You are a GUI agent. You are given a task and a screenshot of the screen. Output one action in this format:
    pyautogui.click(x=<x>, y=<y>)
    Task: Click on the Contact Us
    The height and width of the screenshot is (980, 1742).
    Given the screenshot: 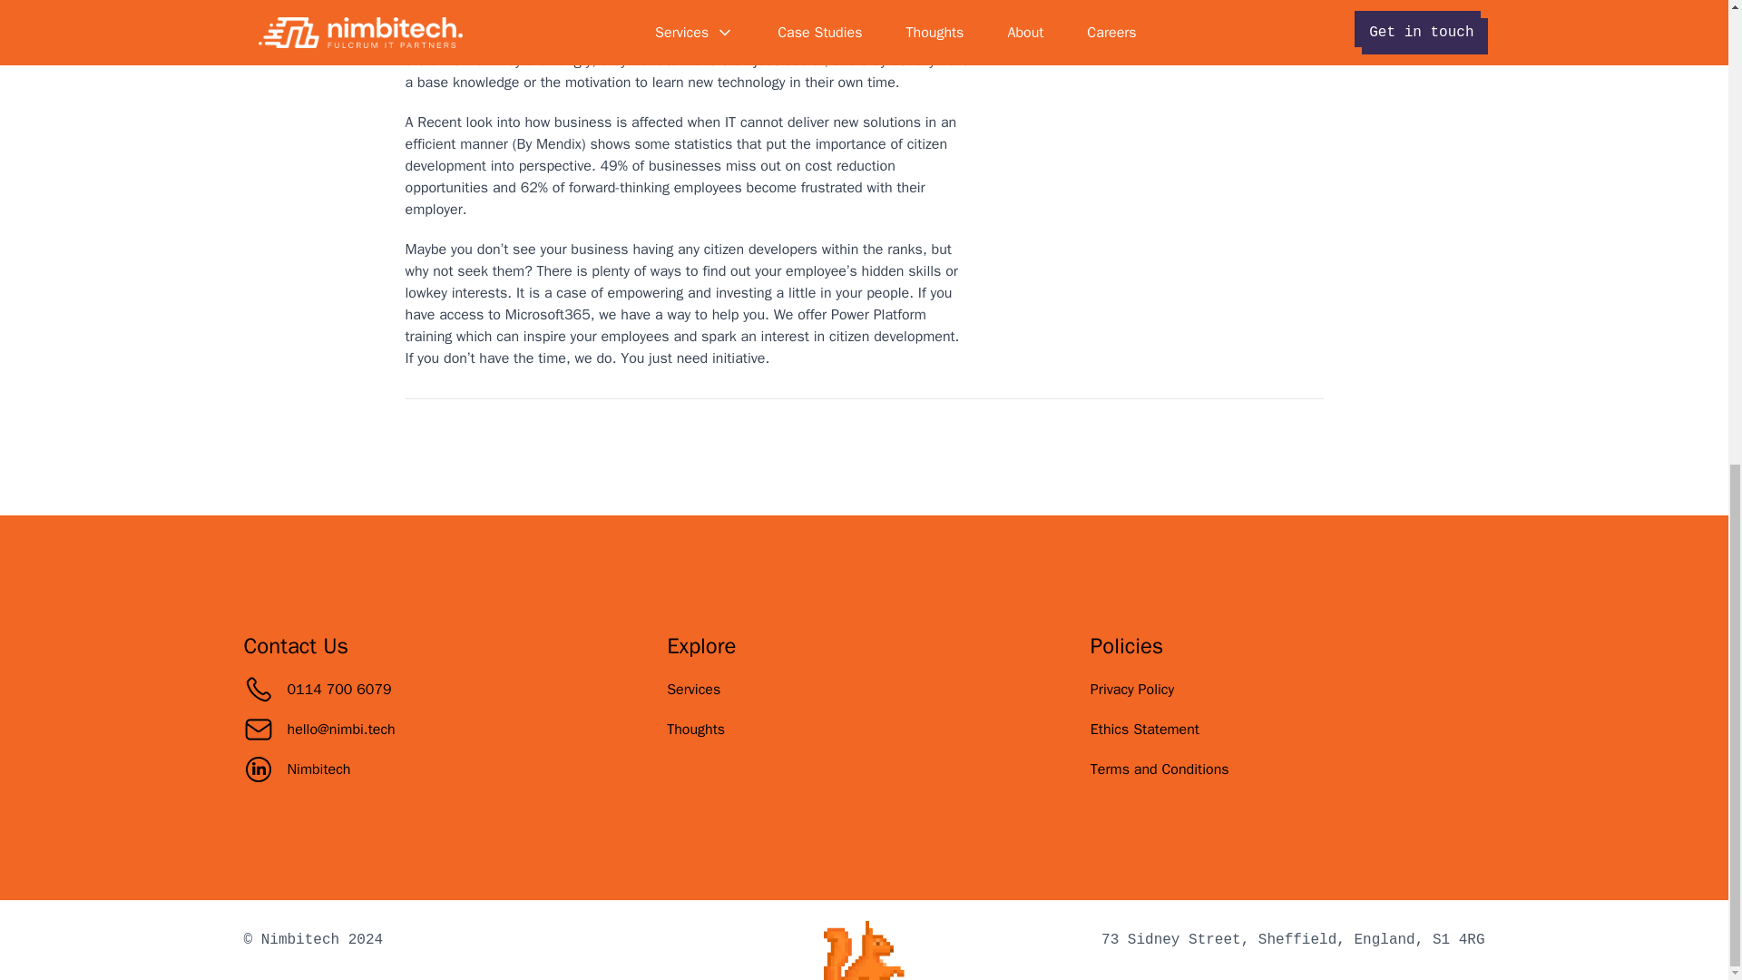 What is the action you would take?
    pyautogui.click(x=296, y=645)
    